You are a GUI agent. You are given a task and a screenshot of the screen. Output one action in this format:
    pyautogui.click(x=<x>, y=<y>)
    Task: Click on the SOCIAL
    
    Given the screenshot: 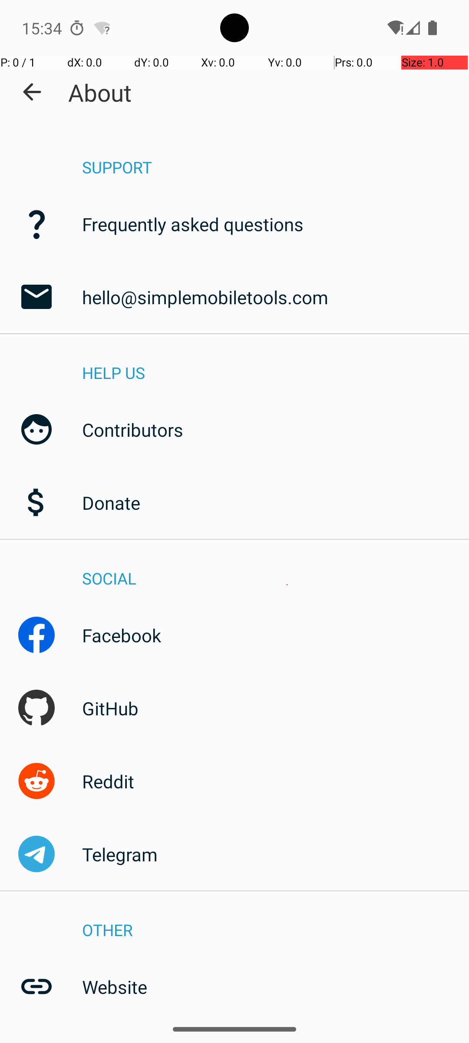 What is the action you would take?
    pyautogui.click(x=275, y=569)
    